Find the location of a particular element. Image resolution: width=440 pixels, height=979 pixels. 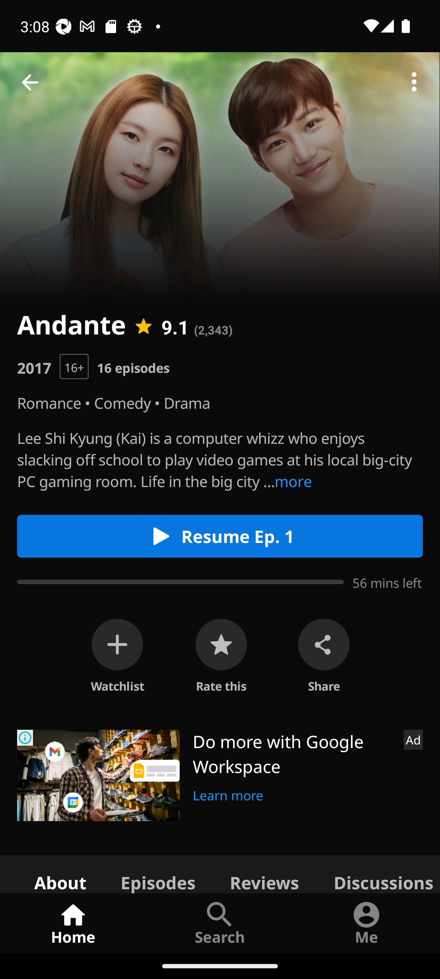

off is located at coordinates (117, 645).